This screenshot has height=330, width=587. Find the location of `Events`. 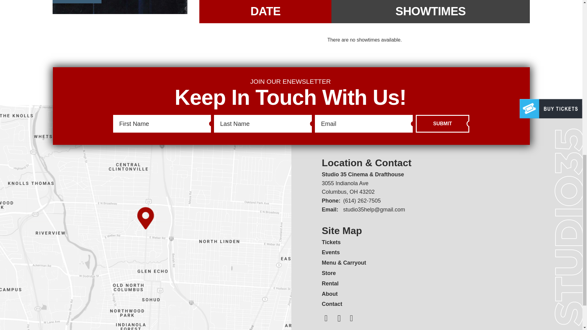

Events is located at coordinates (331, 252).